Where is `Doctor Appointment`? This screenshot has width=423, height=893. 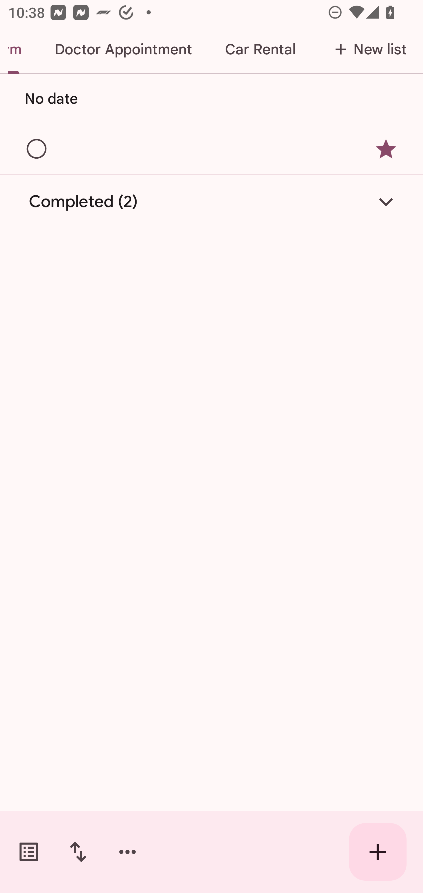
Doctor Appointment is located at coordinates (123, 49).